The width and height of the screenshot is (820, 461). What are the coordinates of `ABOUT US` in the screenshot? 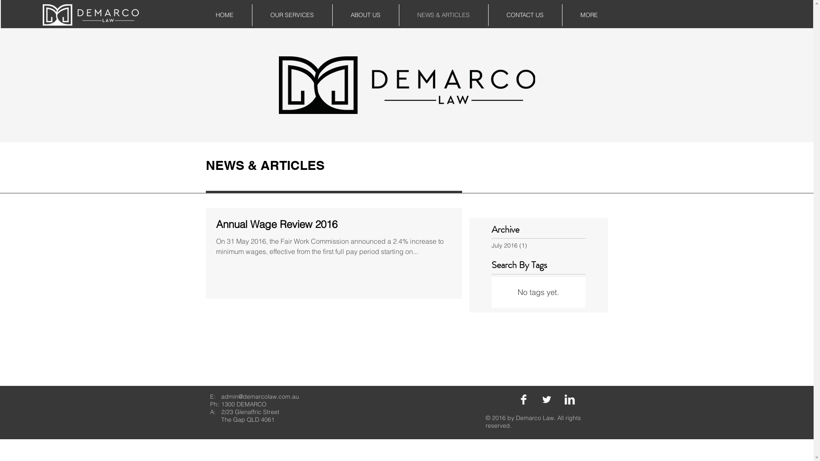 It's located at (366, 15).